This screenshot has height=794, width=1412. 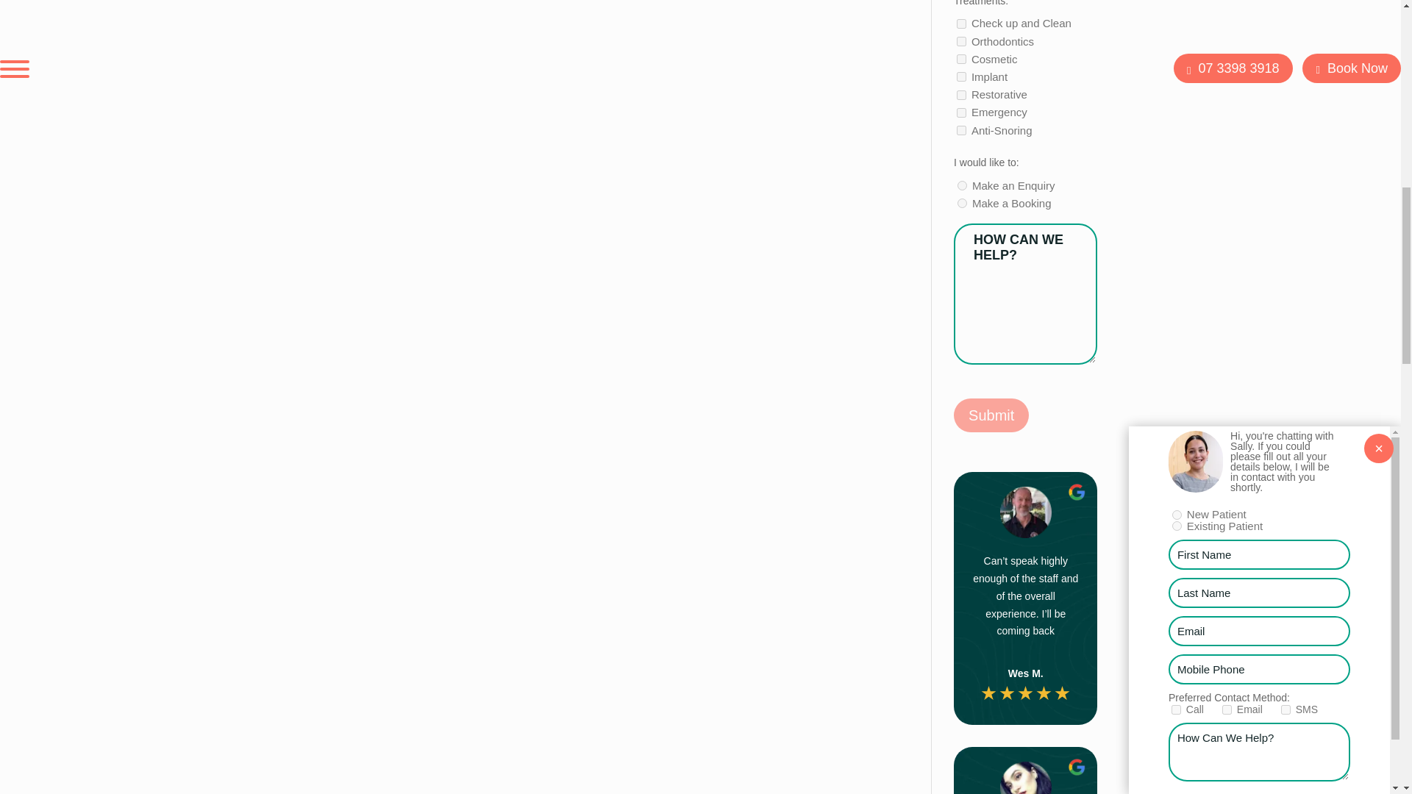 What do you see at coordinates (962, 203) in the screenshot?
I see `Make a Booking` at bounding box center [962, 203].